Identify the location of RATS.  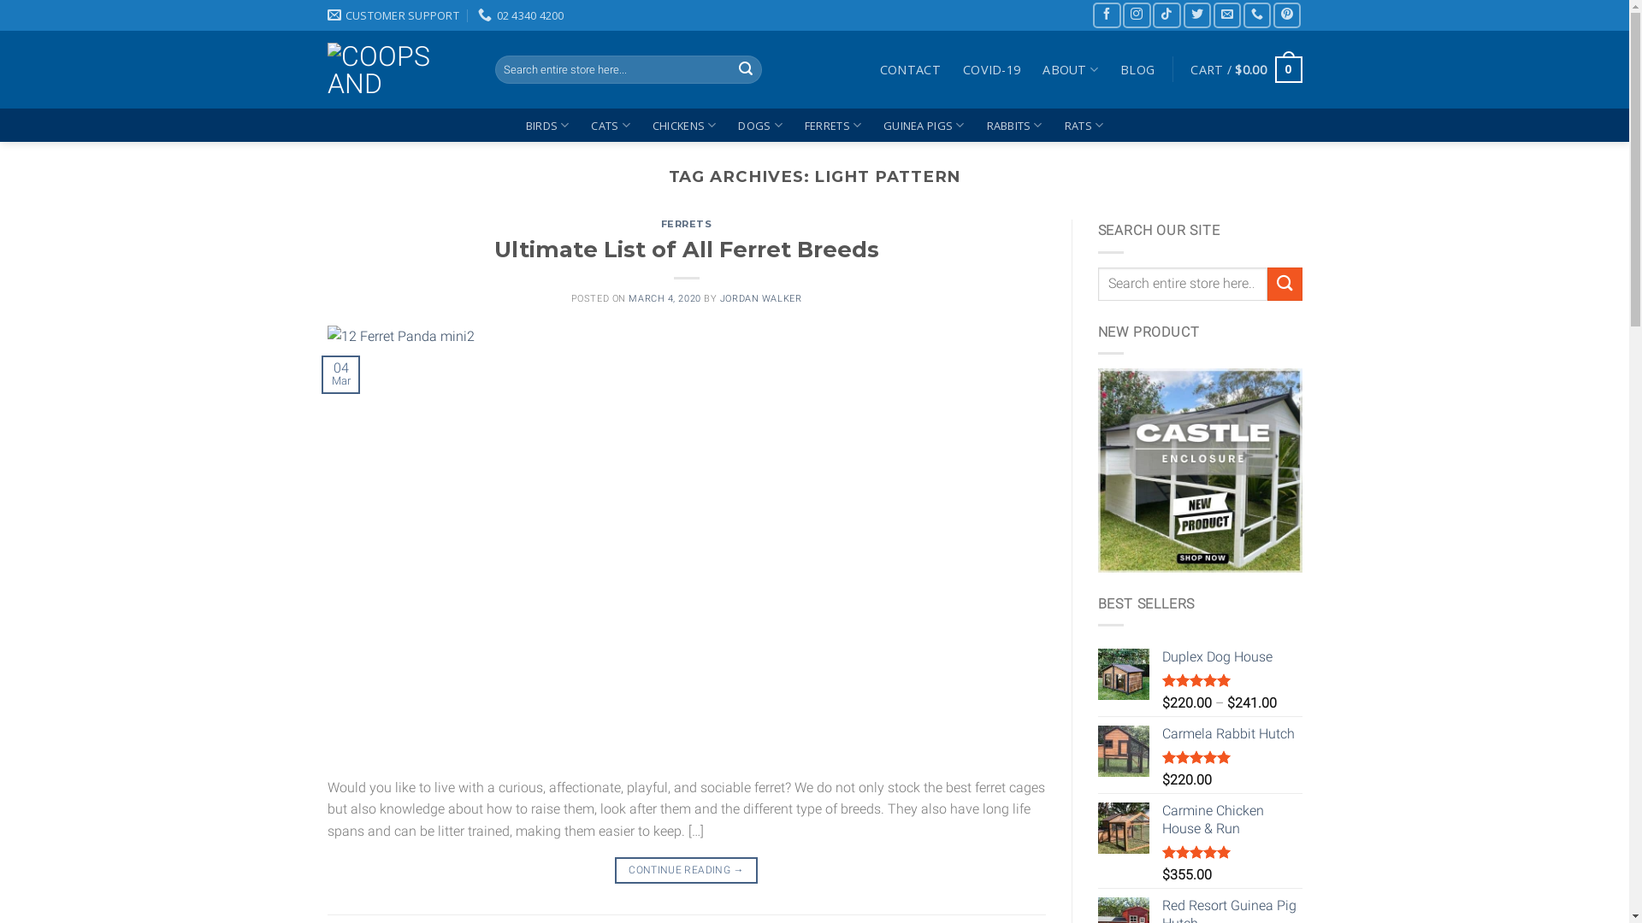
(1084, 125).